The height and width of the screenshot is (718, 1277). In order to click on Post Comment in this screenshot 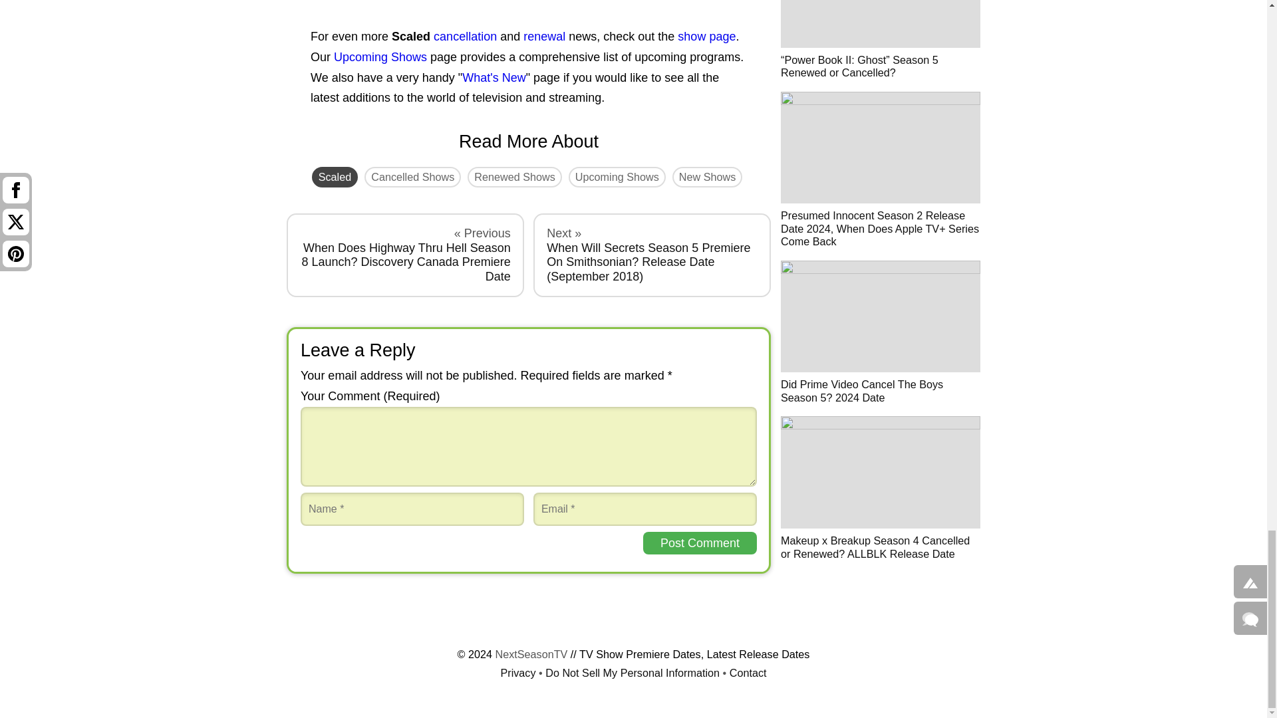, I will do `click(700, 543)`.